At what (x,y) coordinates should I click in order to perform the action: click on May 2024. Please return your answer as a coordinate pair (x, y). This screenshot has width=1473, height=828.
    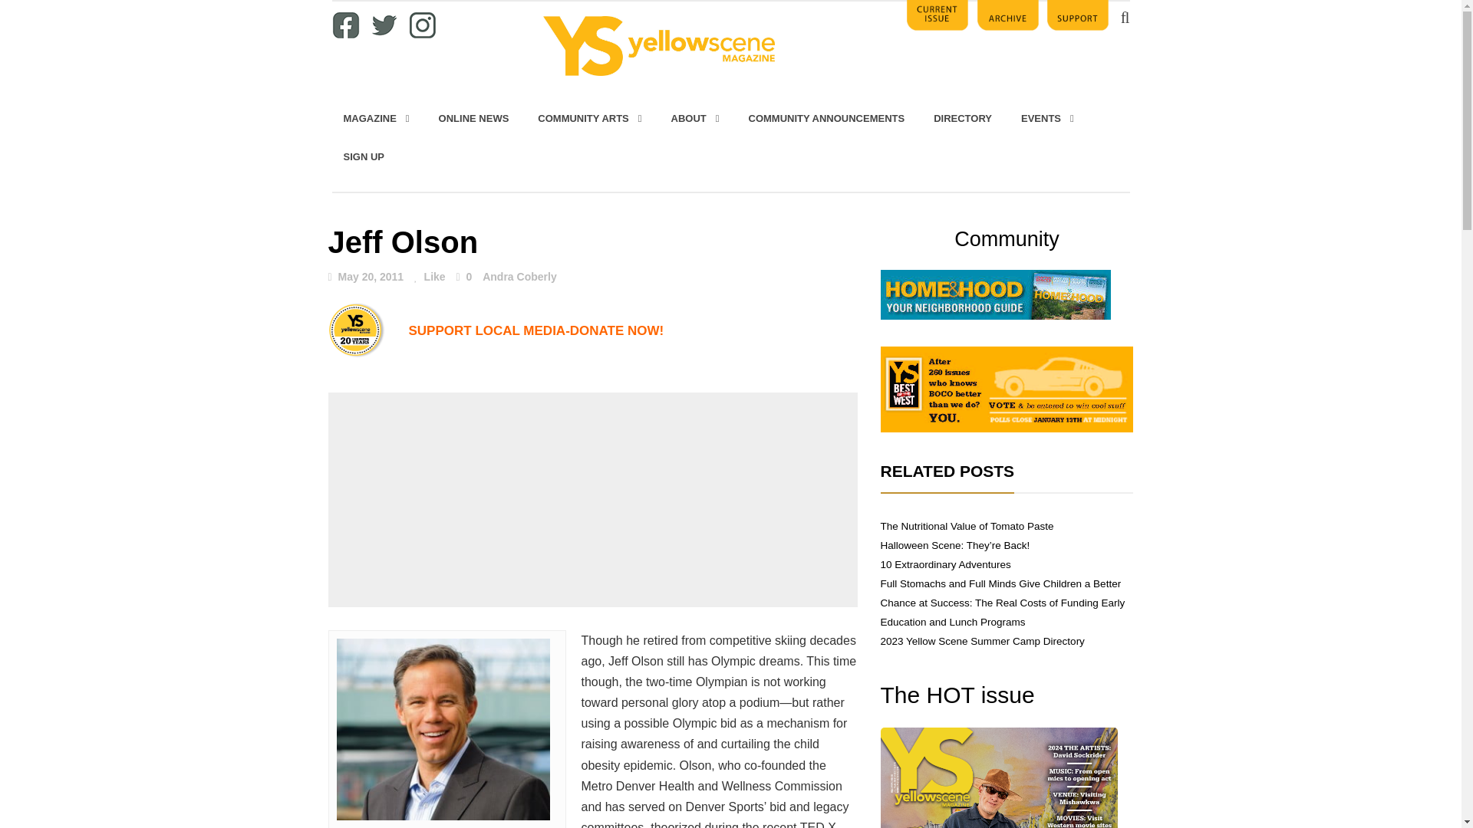
    Looking at the image, I should click on (999, 777).